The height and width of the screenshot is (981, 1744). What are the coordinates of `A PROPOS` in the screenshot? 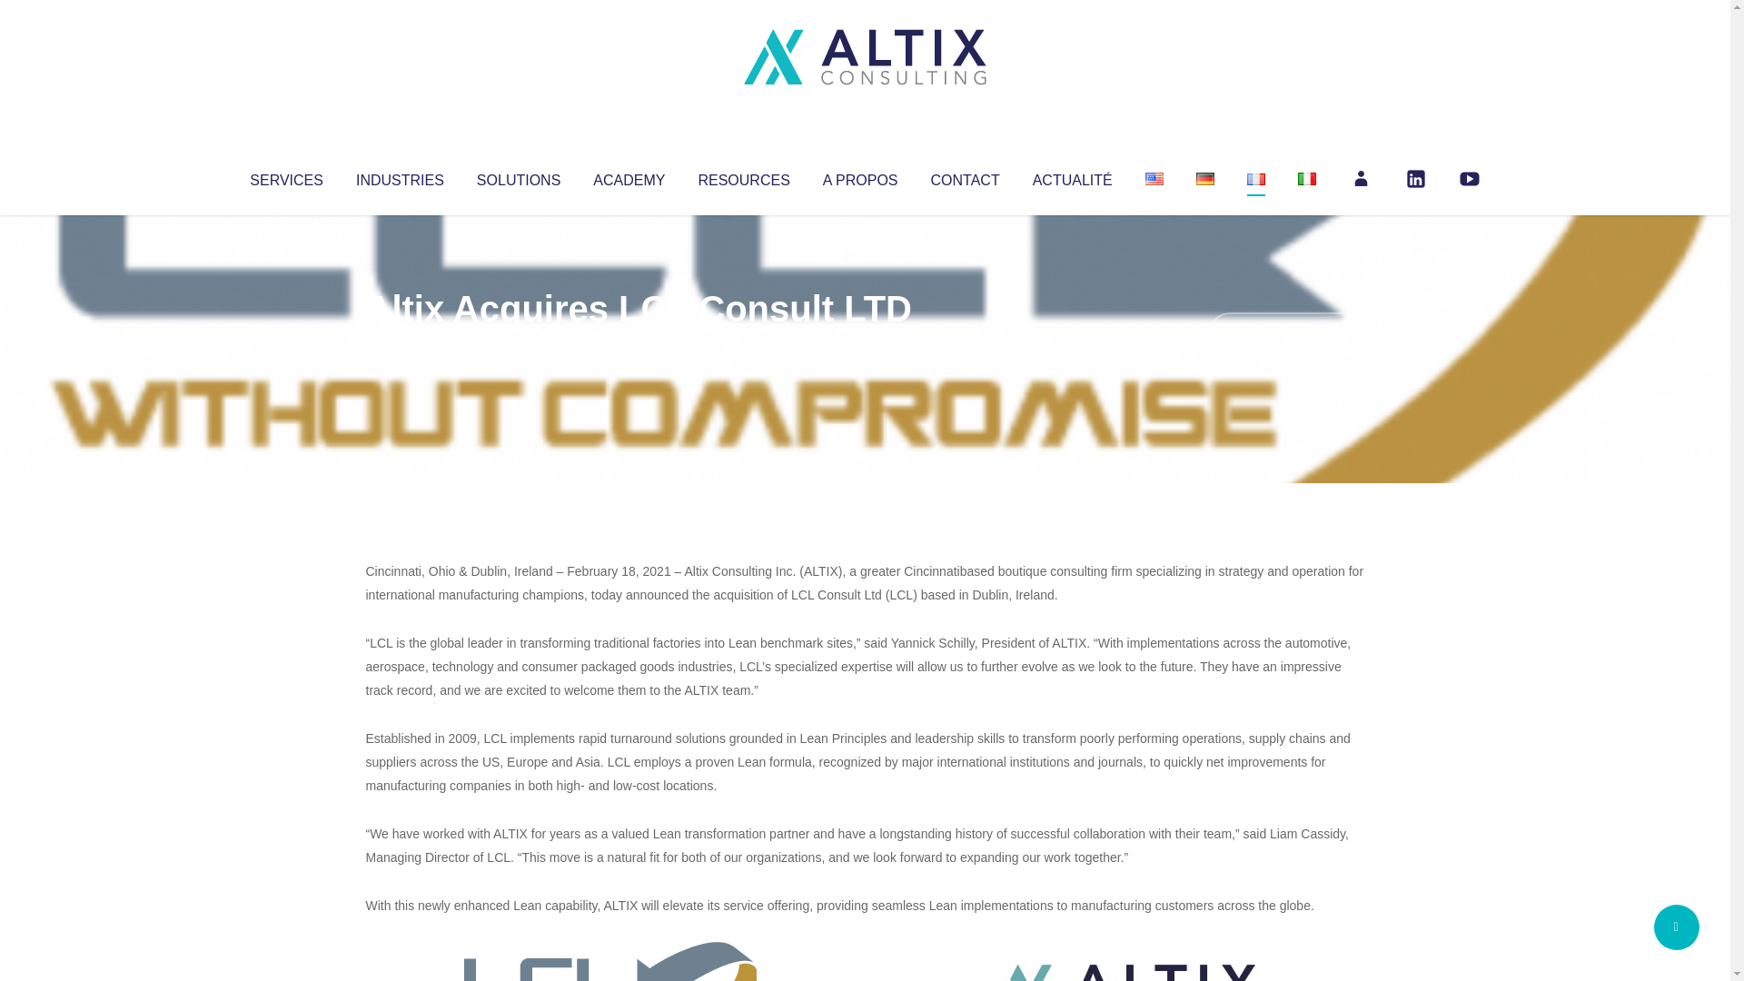 It's located at (860, 176).